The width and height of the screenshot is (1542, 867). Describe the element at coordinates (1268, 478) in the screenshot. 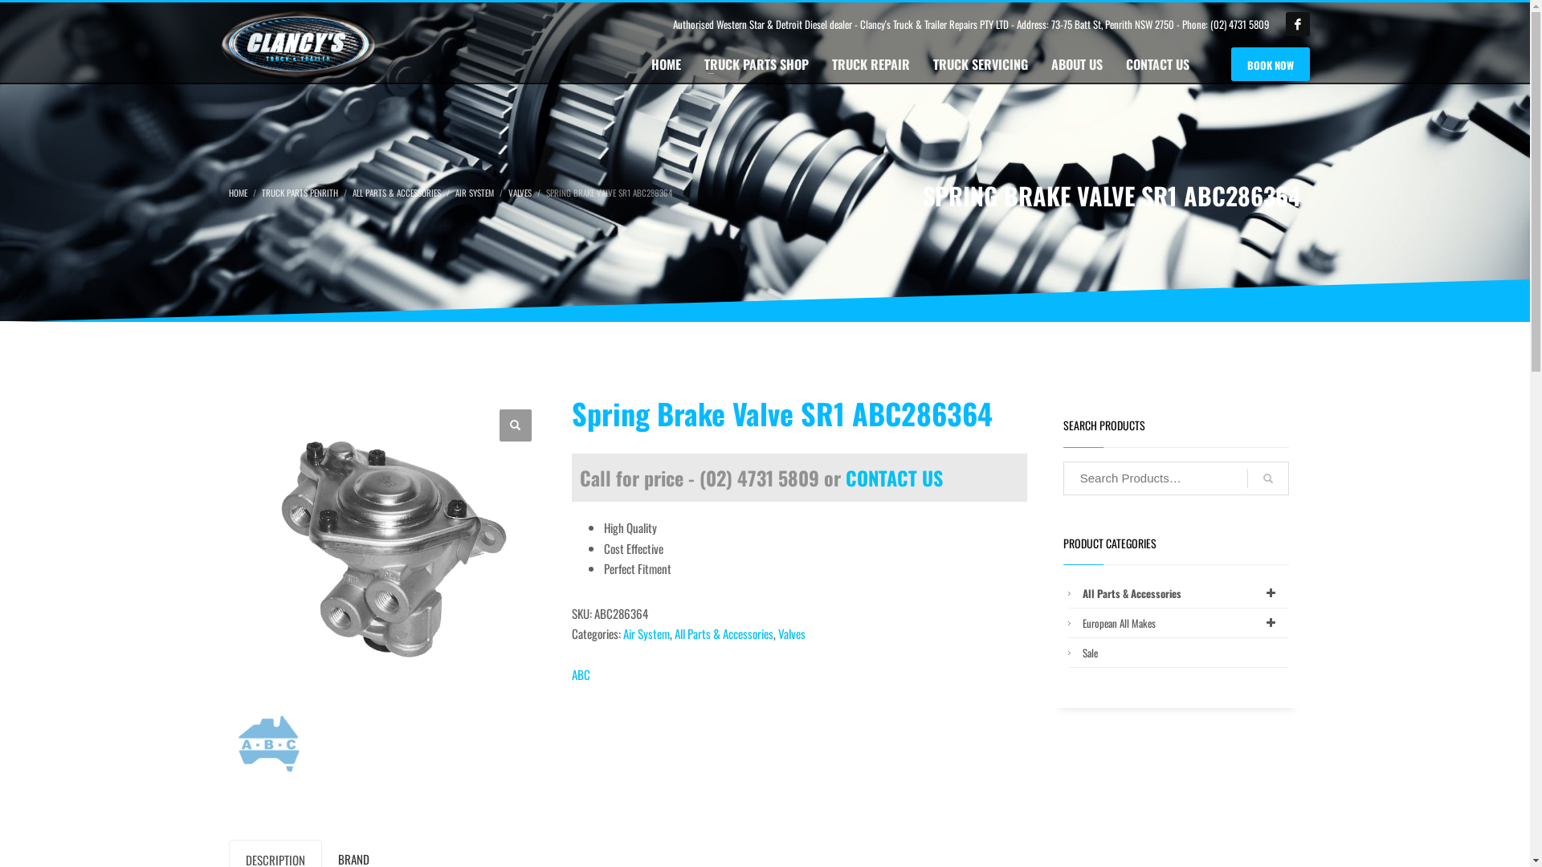

I see `Search` at that location.